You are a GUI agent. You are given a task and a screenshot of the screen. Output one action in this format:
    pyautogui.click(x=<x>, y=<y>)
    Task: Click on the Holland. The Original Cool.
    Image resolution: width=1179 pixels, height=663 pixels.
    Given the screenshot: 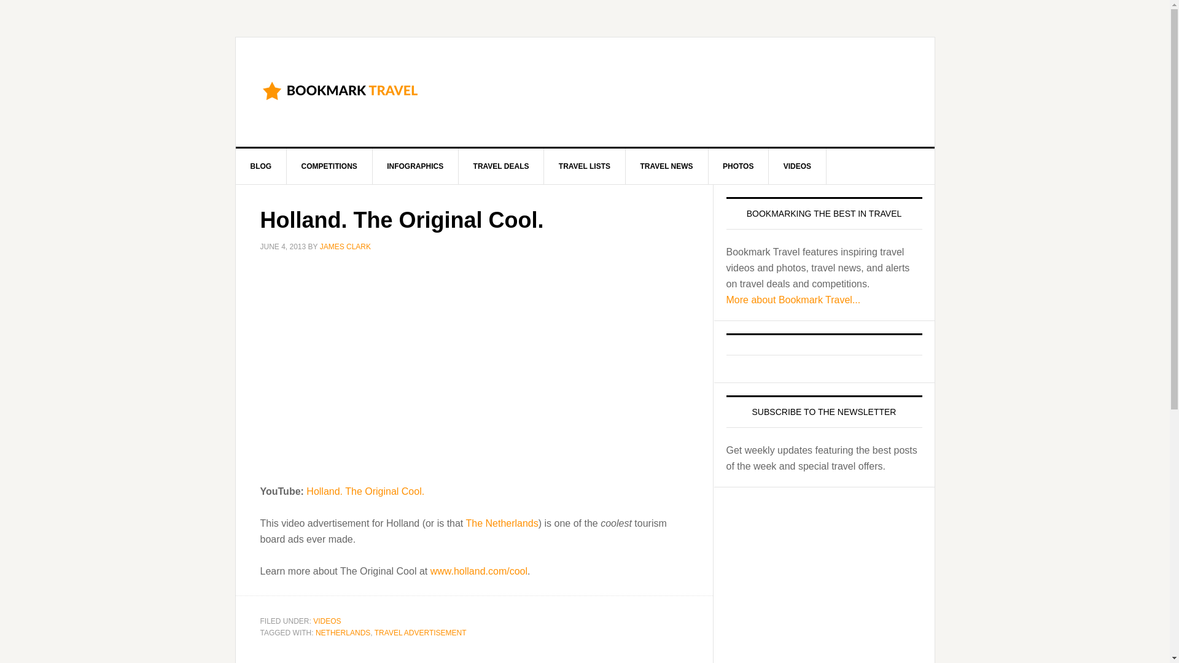 What is the action you would take?
    pyautogui.click(x=365, y=491)
    